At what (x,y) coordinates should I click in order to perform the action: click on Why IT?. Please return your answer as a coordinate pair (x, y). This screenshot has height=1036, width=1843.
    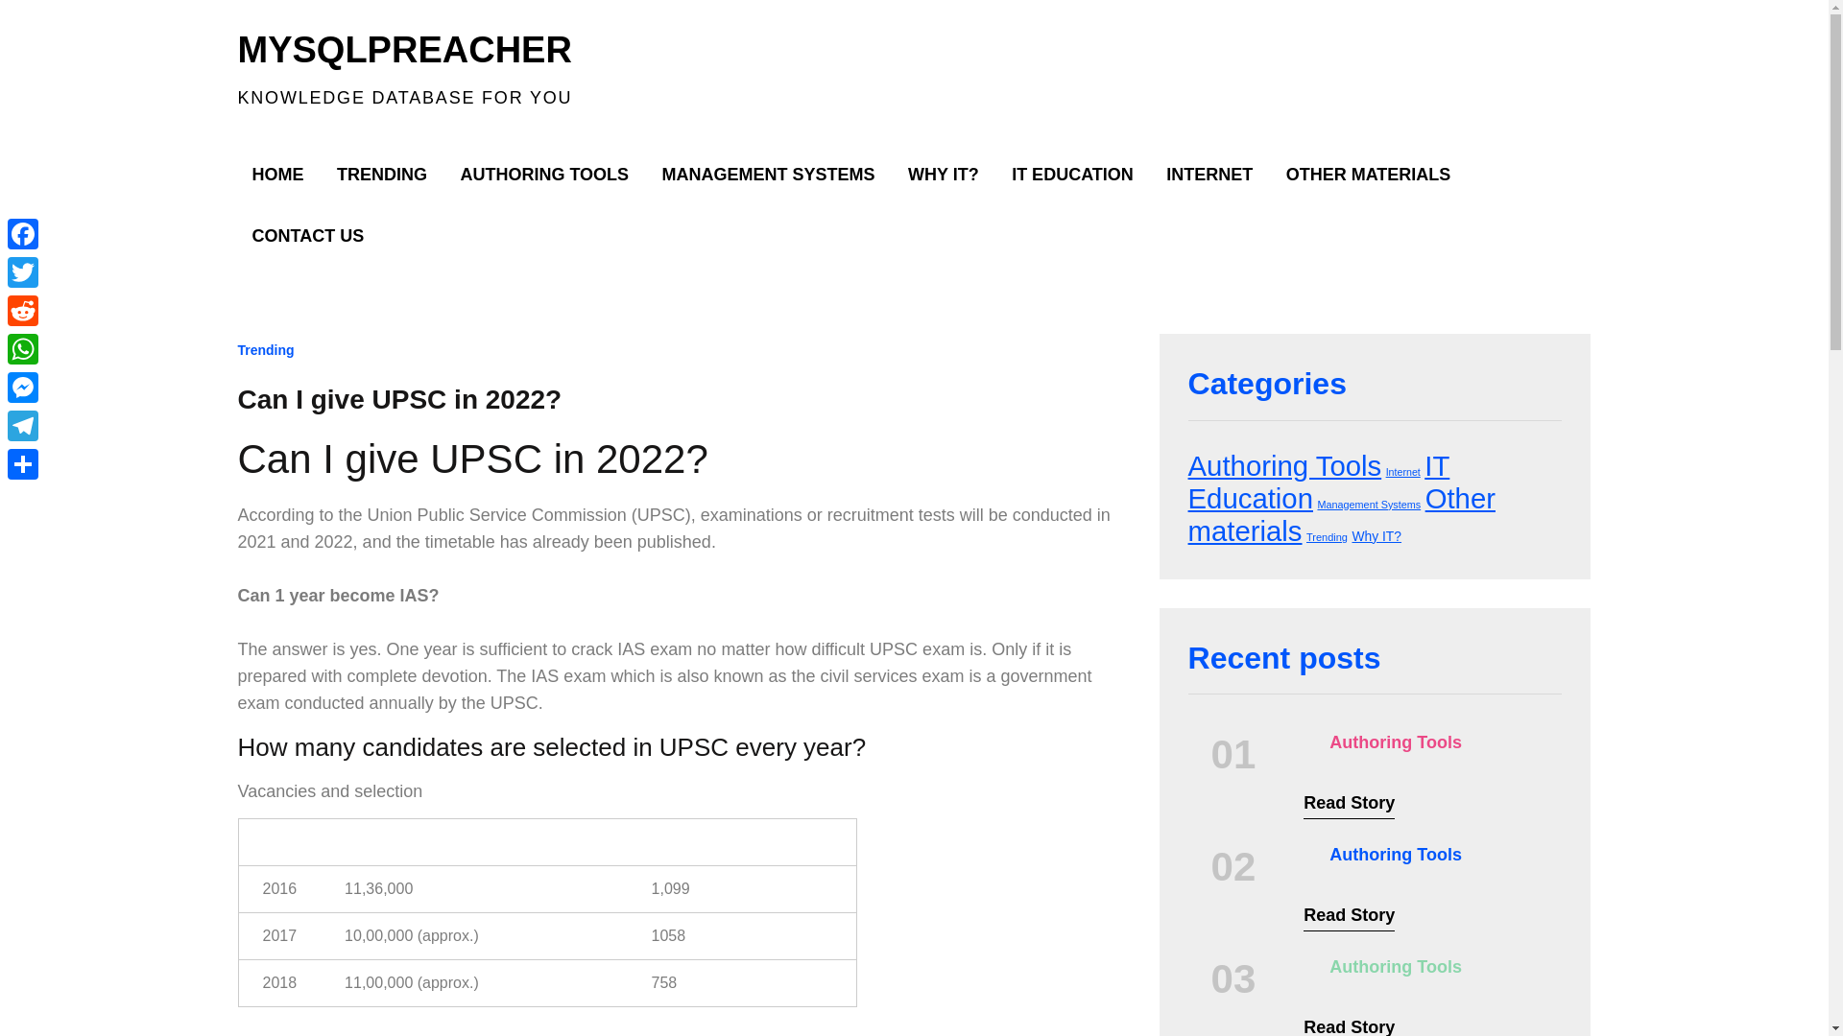
    Looking at the image, I should click on (1376, 535).